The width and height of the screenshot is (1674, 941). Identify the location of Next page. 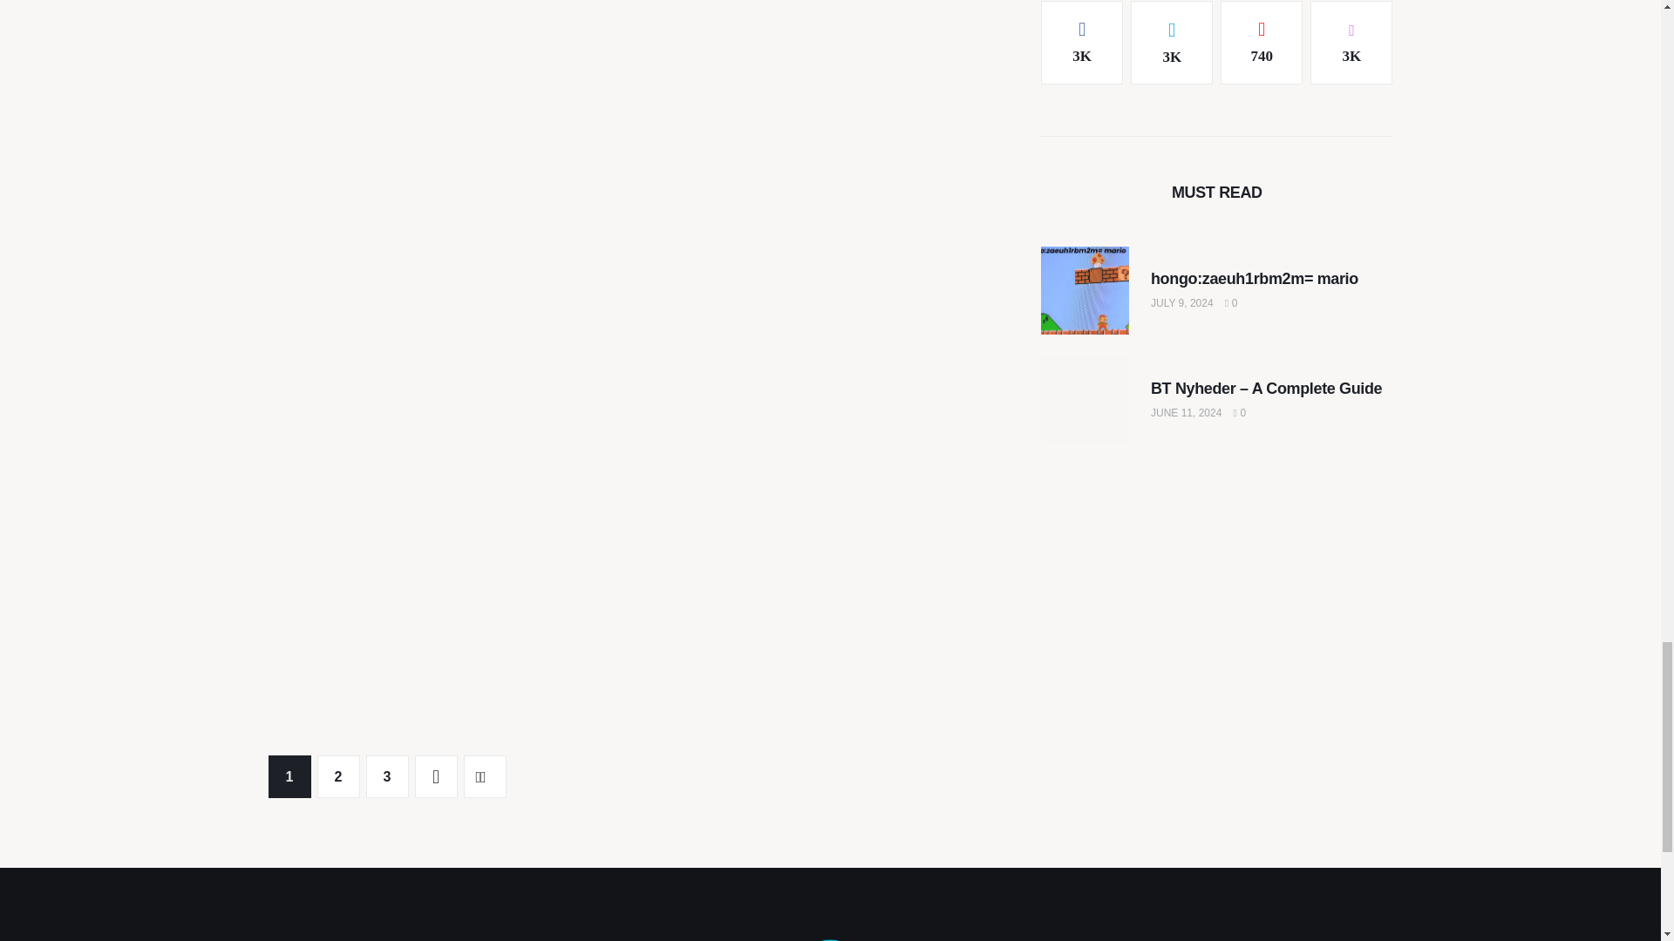
(436, 776).